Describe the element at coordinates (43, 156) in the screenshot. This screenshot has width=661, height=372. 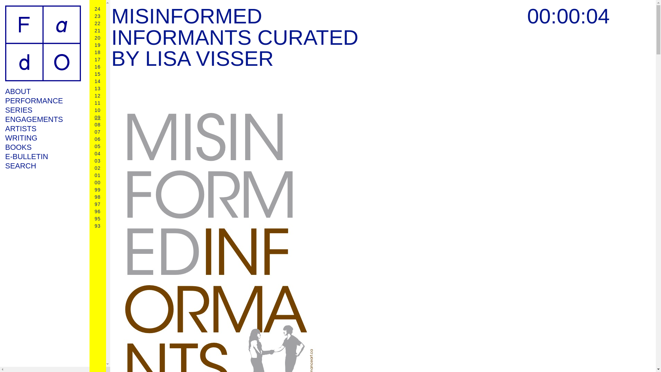
I see `E-BULLETIN` at that location.